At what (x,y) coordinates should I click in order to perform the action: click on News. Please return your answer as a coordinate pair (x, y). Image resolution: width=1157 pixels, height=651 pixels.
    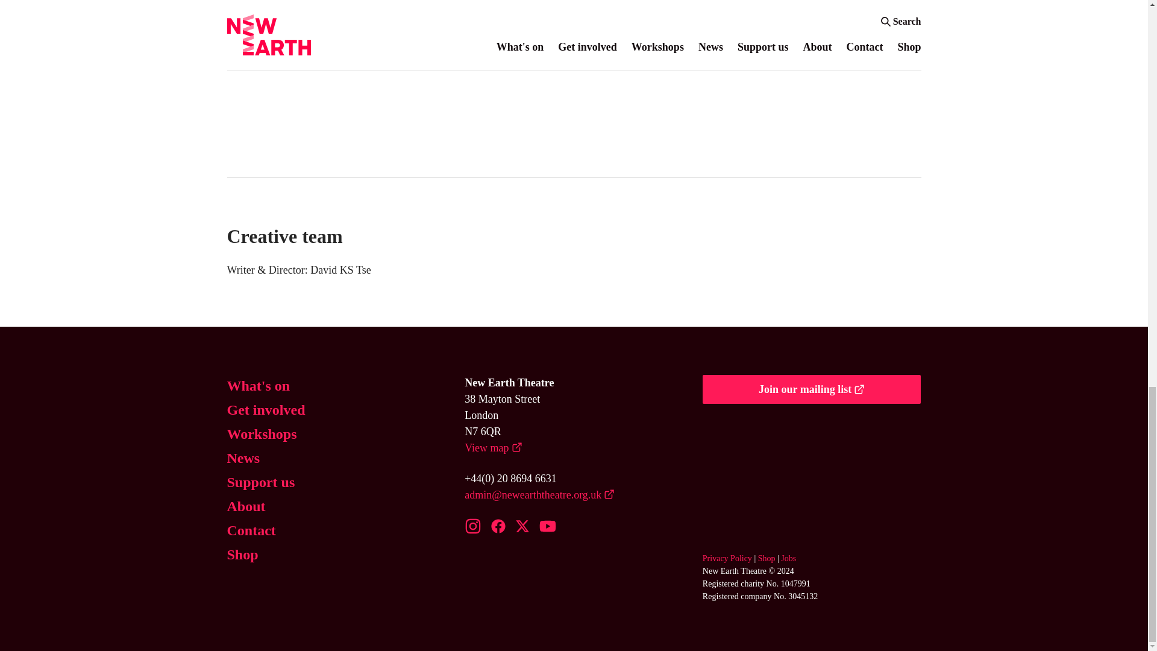
    Looking at the image, I should click on (243, 458).